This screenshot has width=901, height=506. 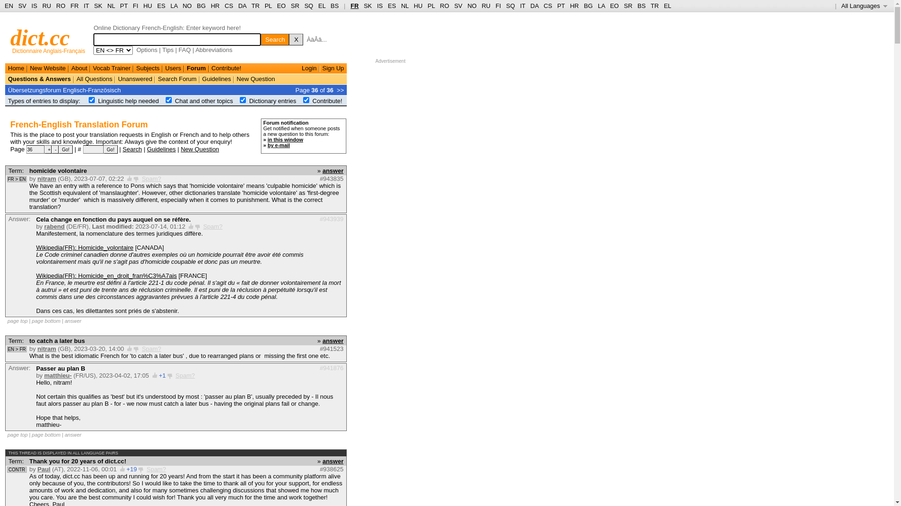 What do you see at coordinates (331, 368) in the screenshot?
I see `#941876` at bounding box center [331, 368].